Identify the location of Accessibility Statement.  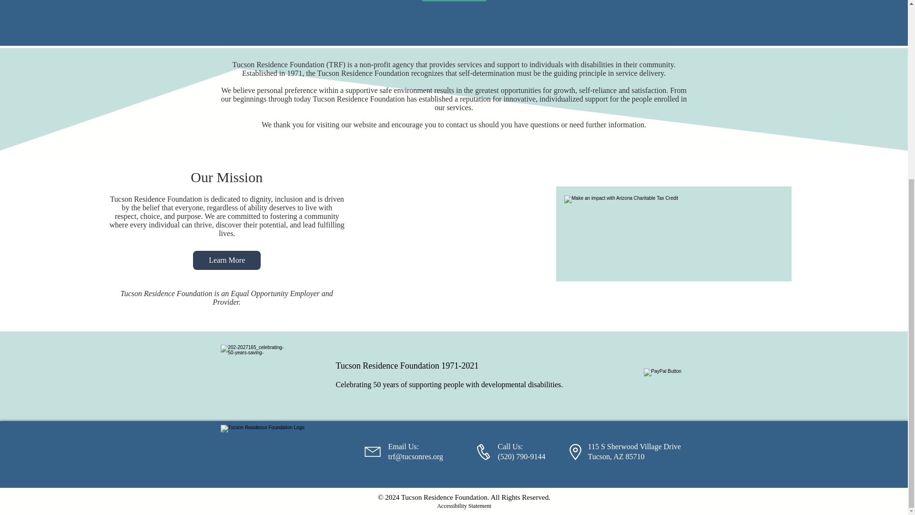
(464, 505).